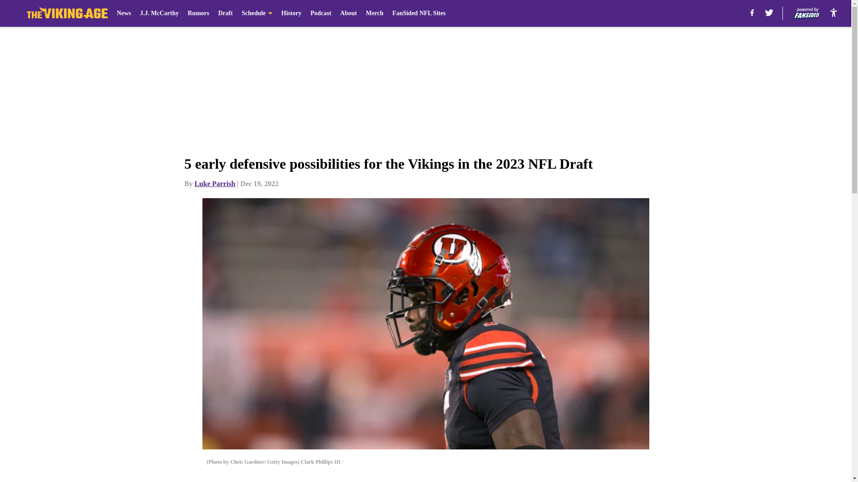  Describe the element at coordinates (159, 13) in the screenshot. I see `J.J. McCarthy` at that location.